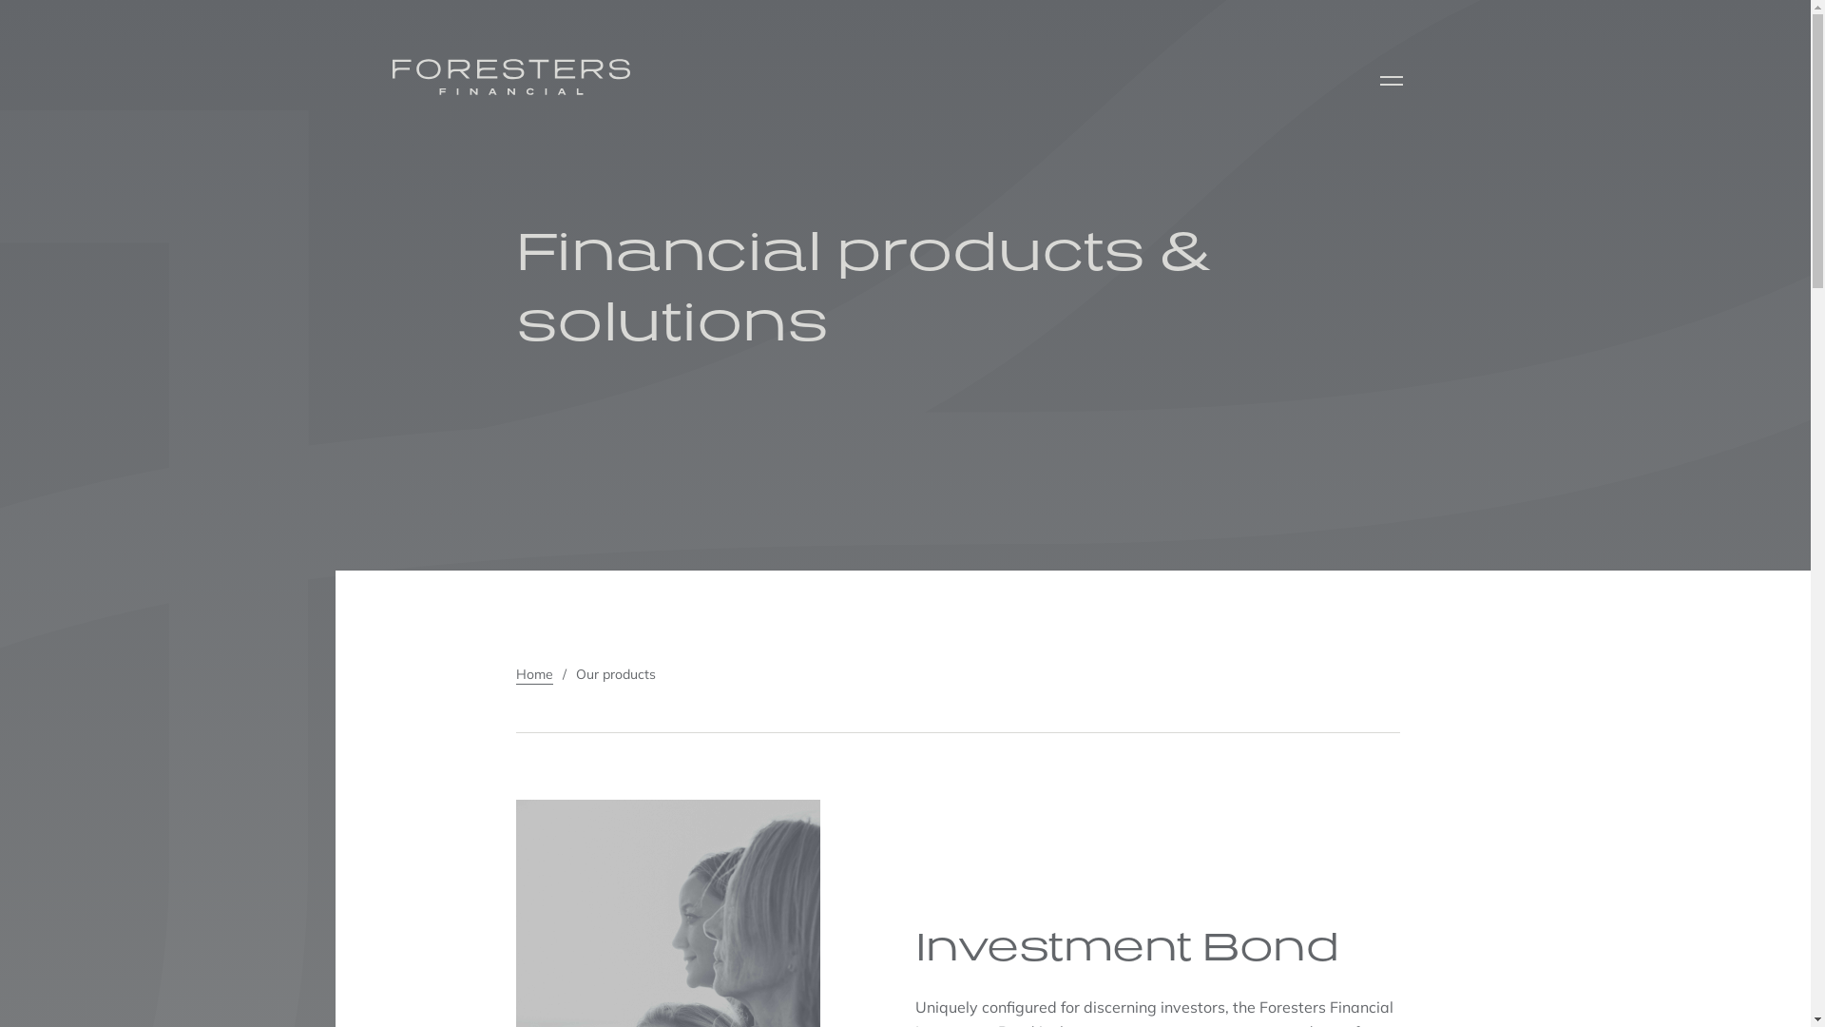 This screenshot has width=1825, height=1027. What do you see at coordinates (1126, 945) in the screenshot?
I see `Investment Bond` at bounding box center [1126, 945].